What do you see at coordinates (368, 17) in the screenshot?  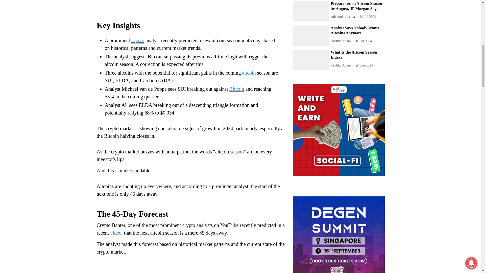 I see `2024-07-14 11:11` at bounding box center [368, 17].